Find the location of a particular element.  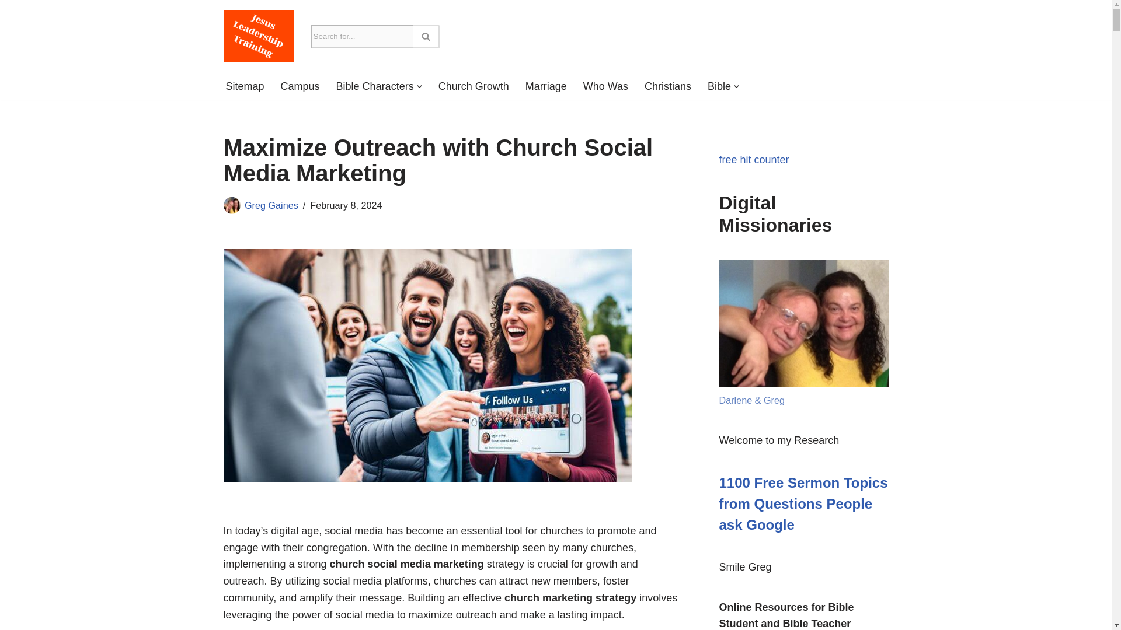

Marriage is located at coordinates (546, 86).